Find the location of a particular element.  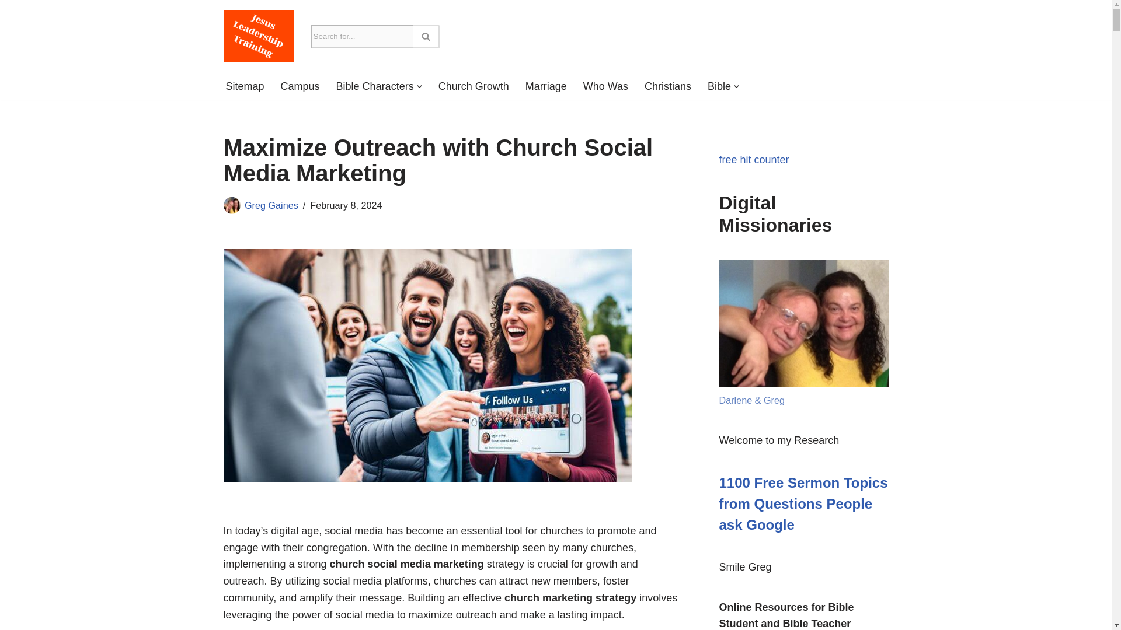

Marriage is located at coordinates (546, 86).